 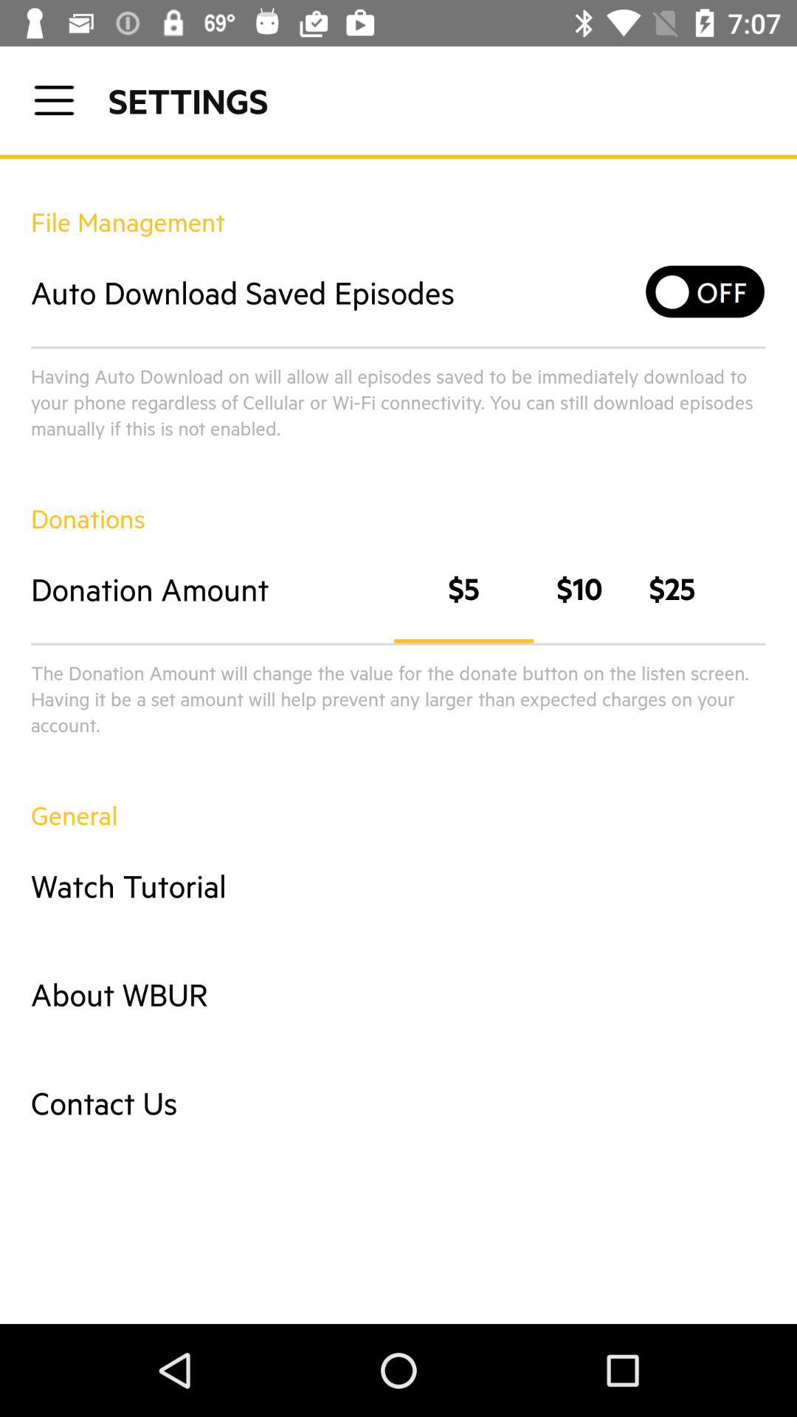 What do you see at coordinates (55, 100) in the screenshot?
I see `open a menu` at bounding box center [55, 100].